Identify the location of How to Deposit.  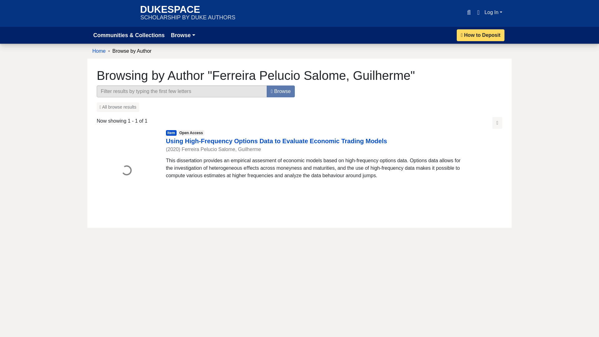
(469, 12).